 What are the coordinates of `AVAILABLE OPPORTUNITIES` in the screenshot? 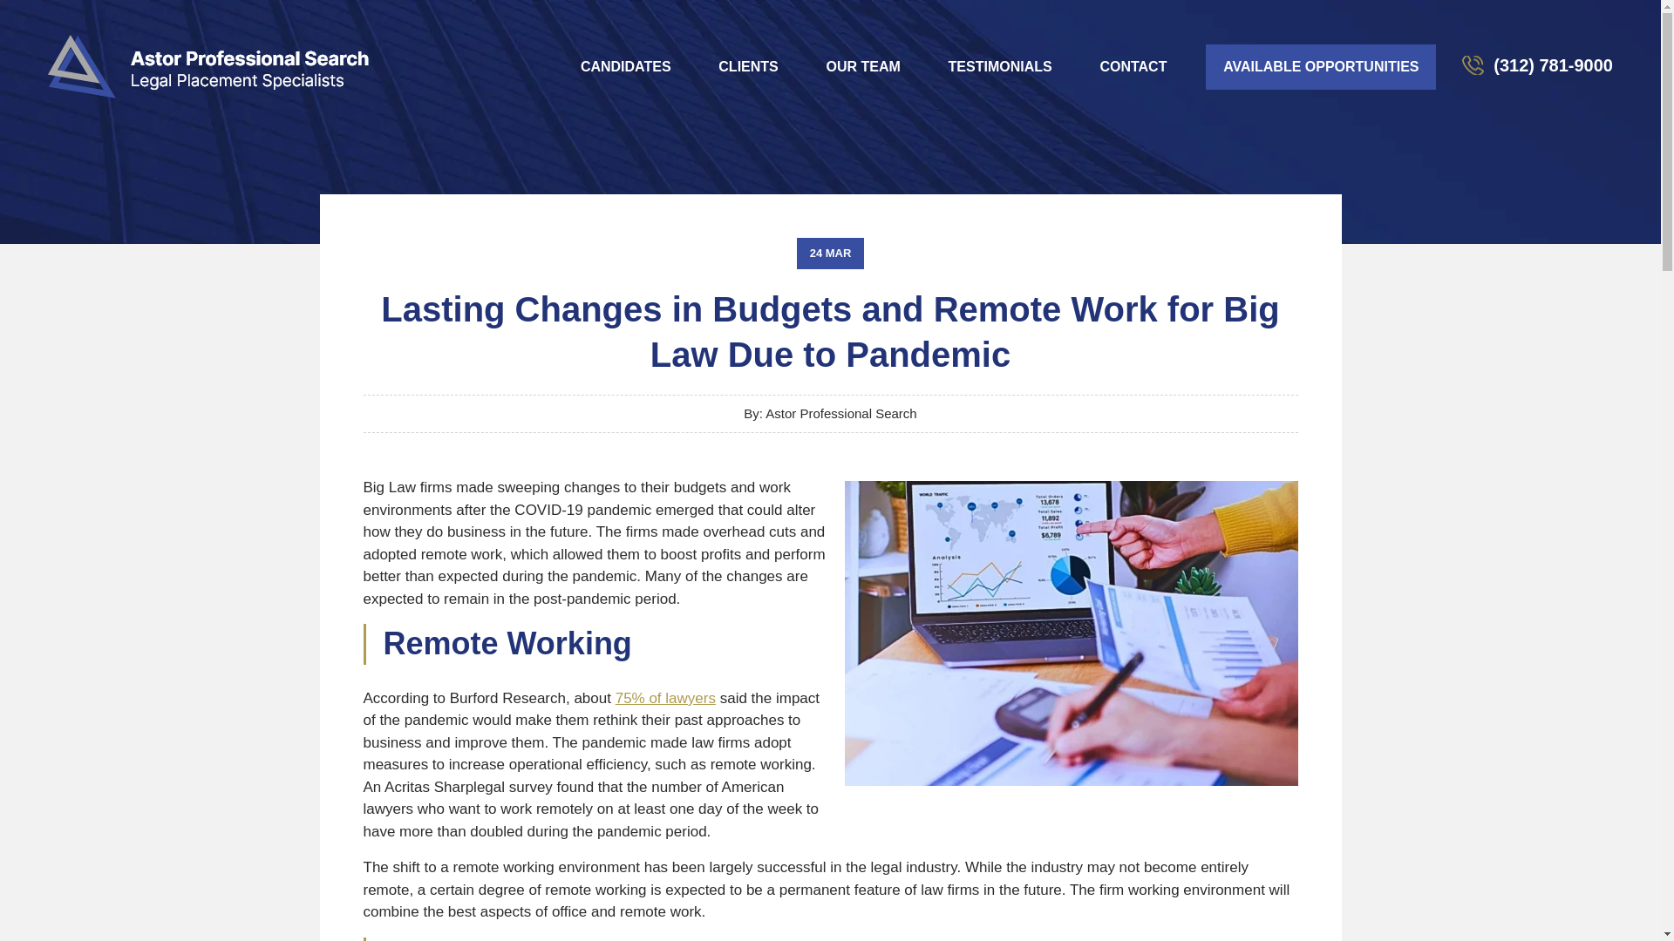 It's located at (1320, 65).